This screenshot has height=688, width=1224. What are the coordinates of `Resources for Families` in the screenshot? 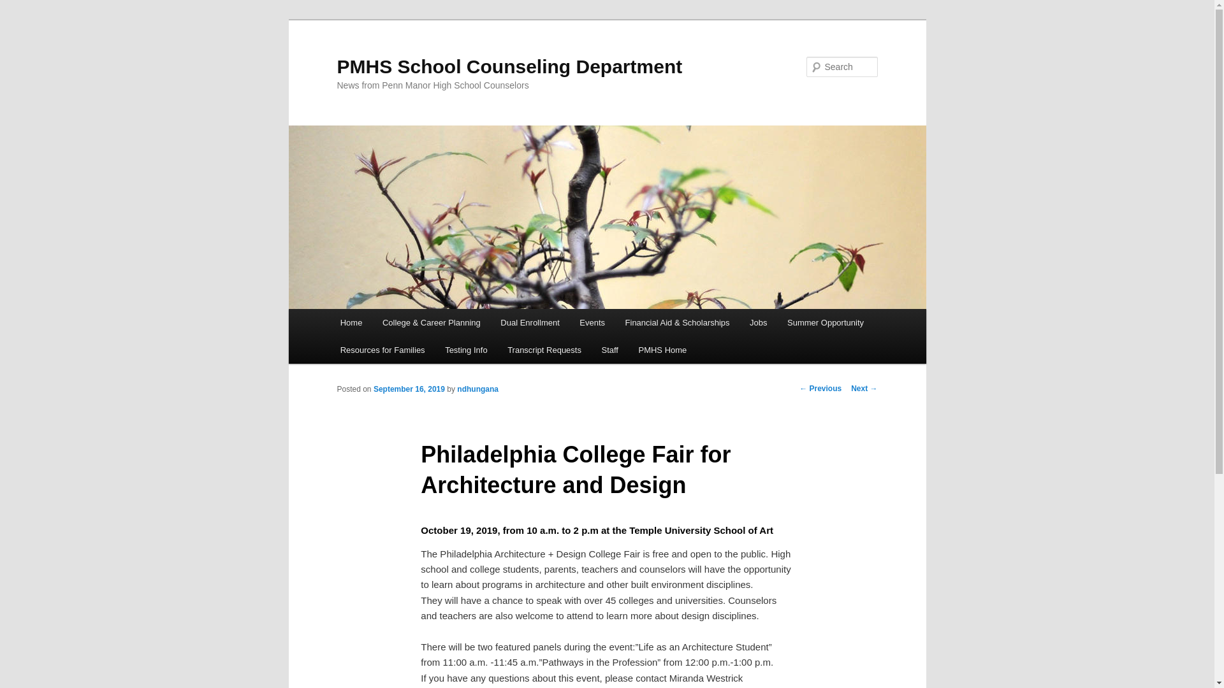 It's located at (382, 350).